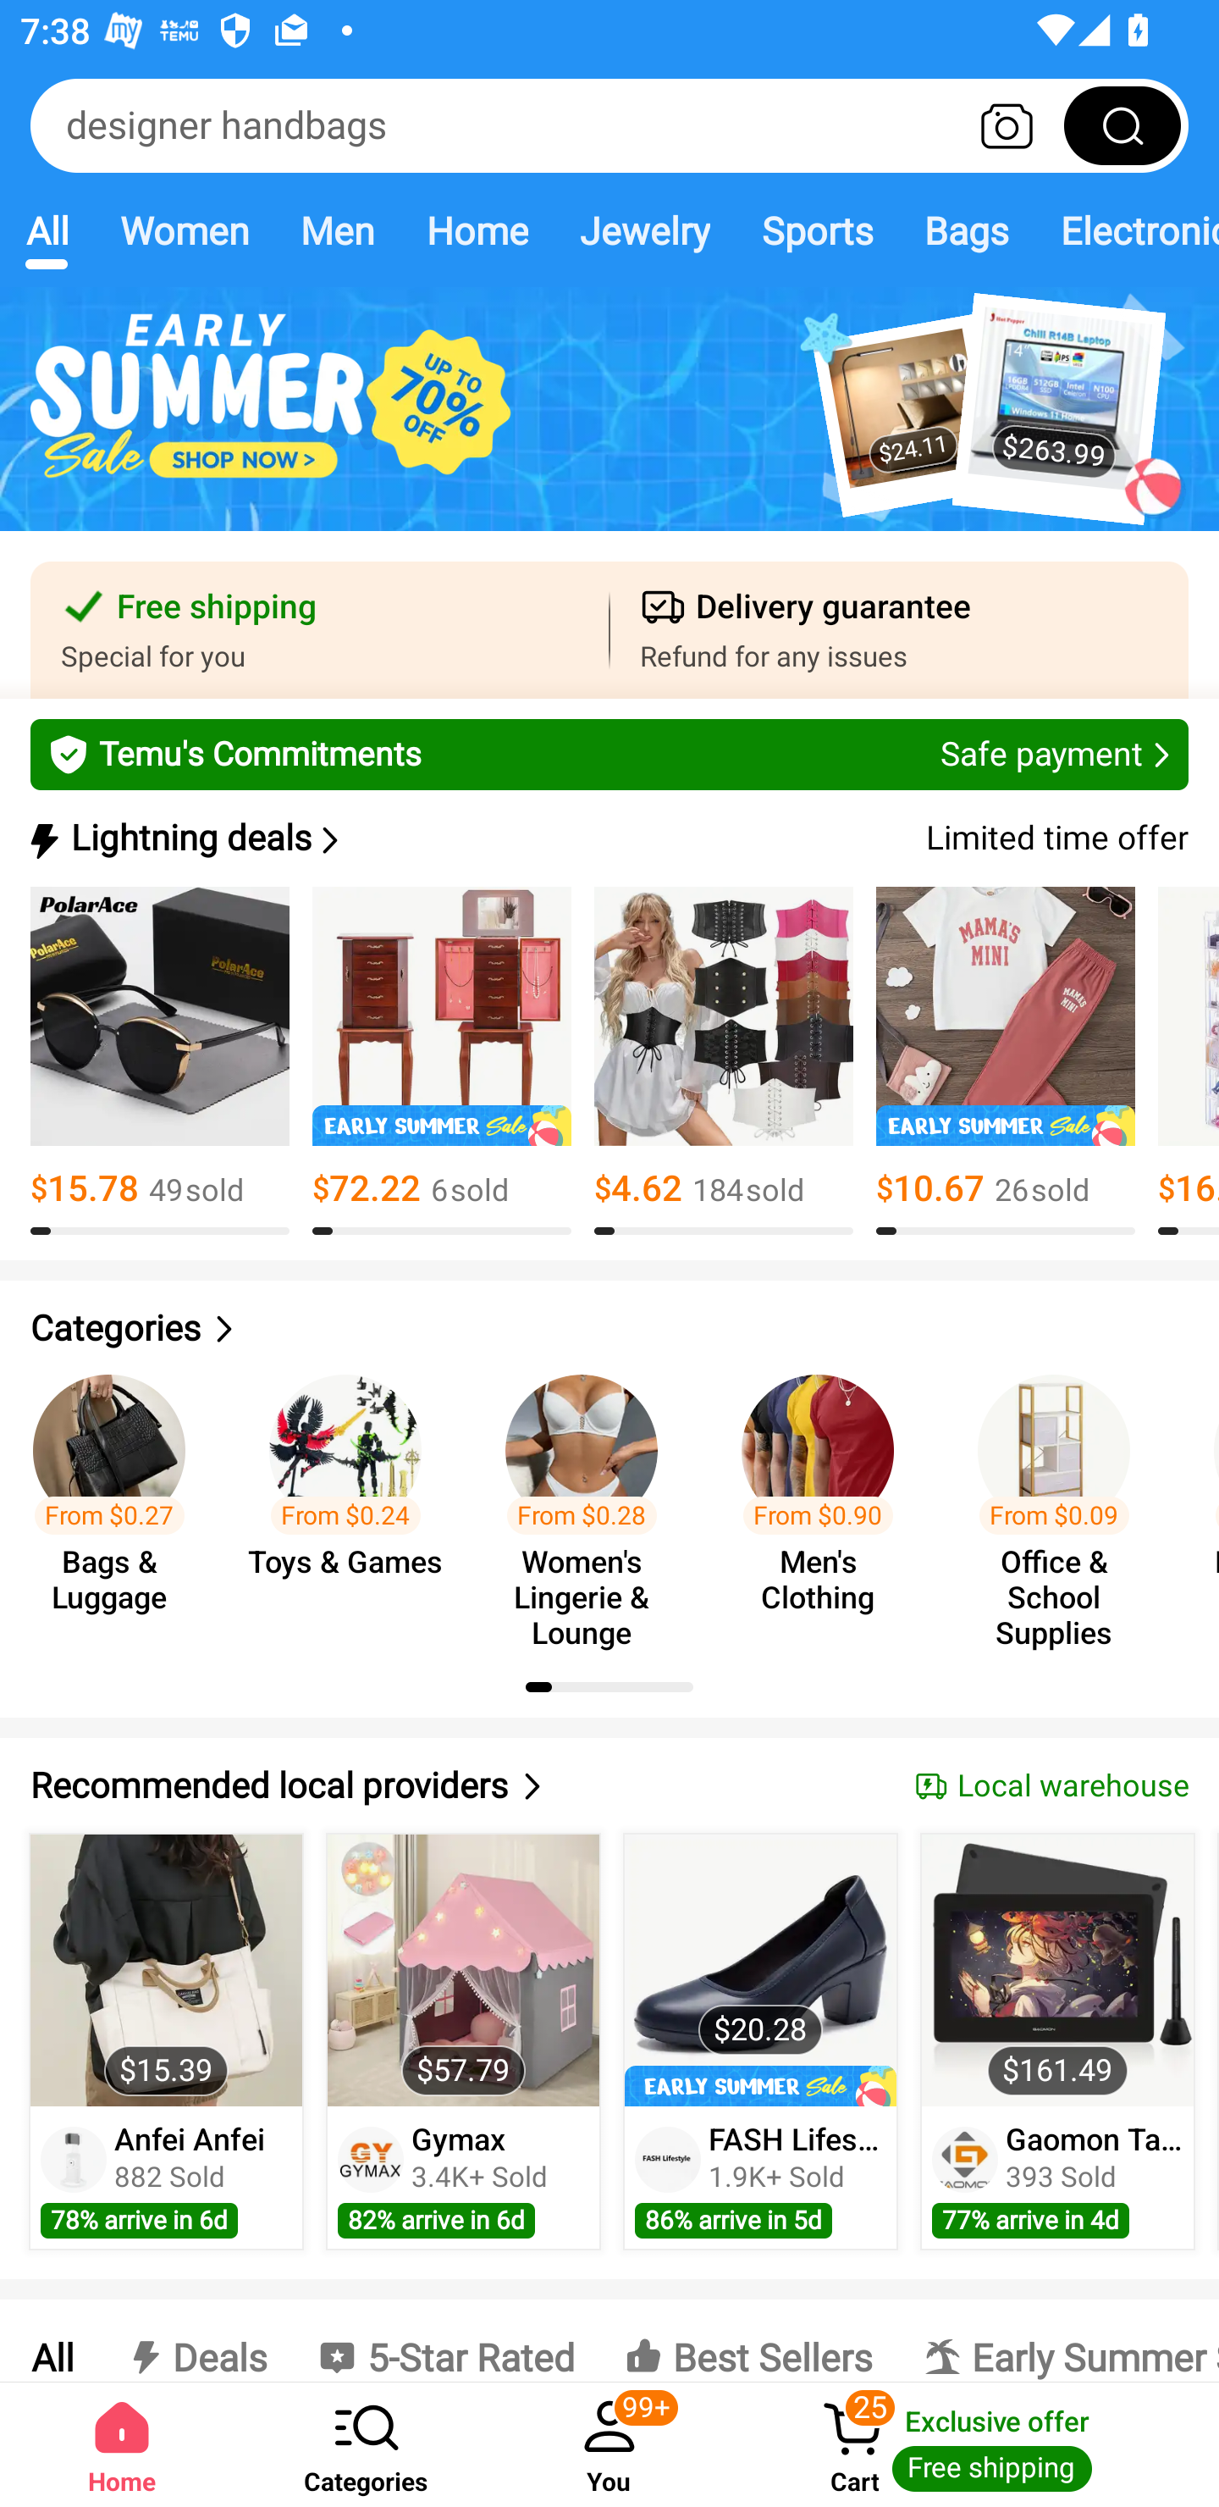 This screenshot has width=1219, height=2507. I want to click on From $0.09 Office & School Supplies, so click(1063, 1497).